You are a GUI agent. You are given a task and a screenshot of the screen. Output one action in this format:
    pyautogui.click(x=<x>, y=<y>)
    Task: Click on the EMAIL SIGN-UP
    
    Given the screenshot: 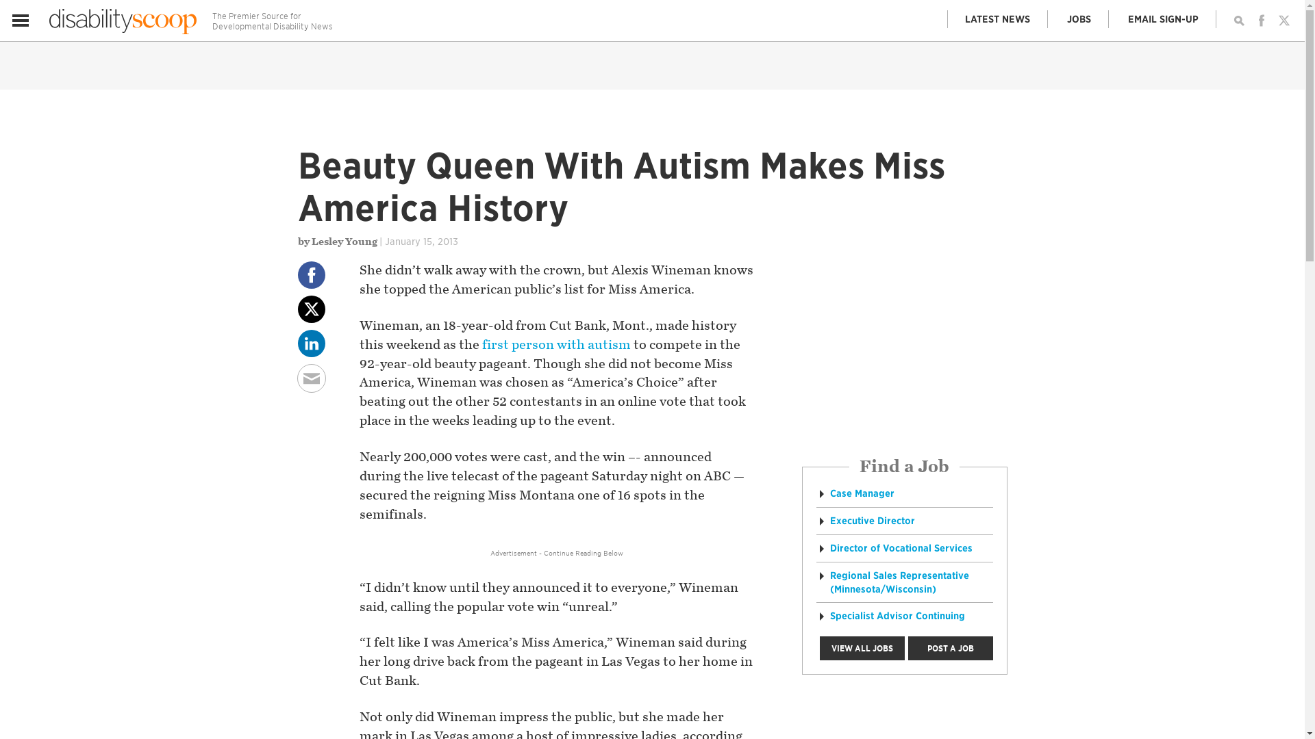 What is the action you would take?
    pyautogui.click(x=1164, y=19)
    